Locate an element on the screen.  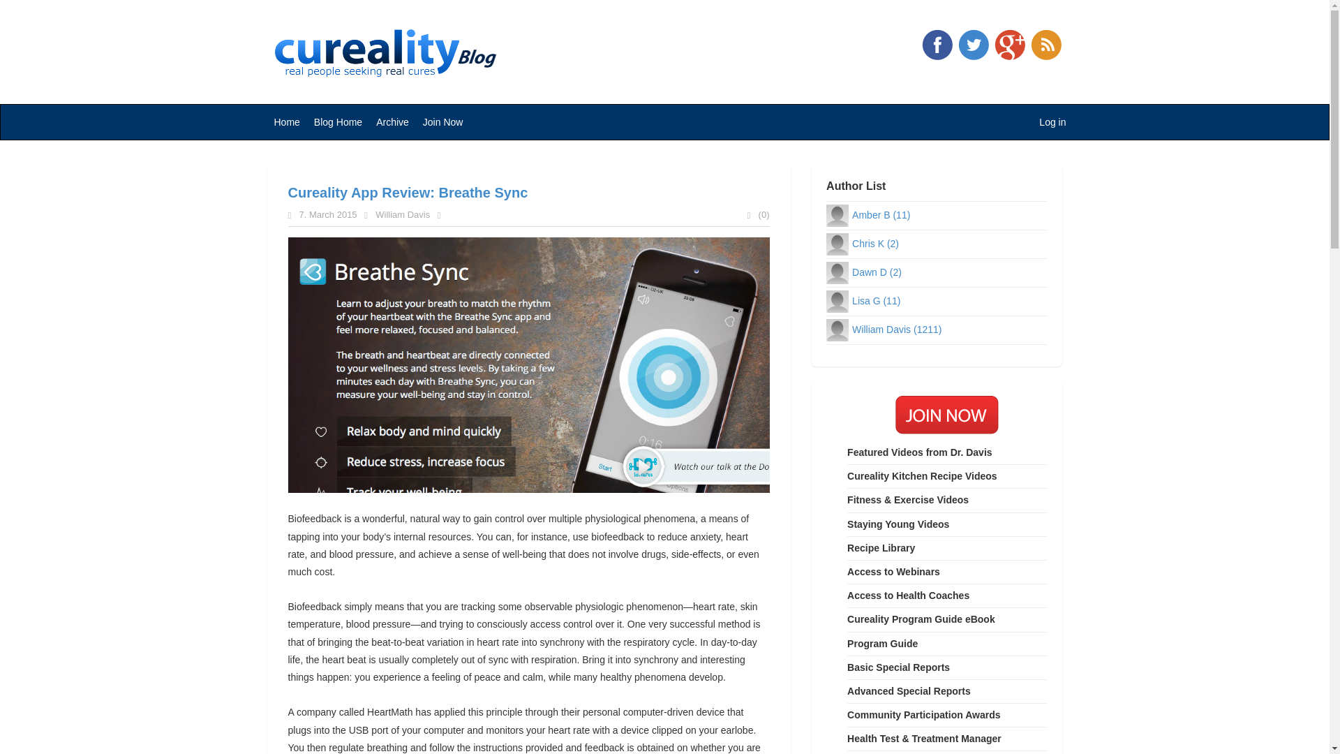
Blog Home is located at coordinates (338, 121).